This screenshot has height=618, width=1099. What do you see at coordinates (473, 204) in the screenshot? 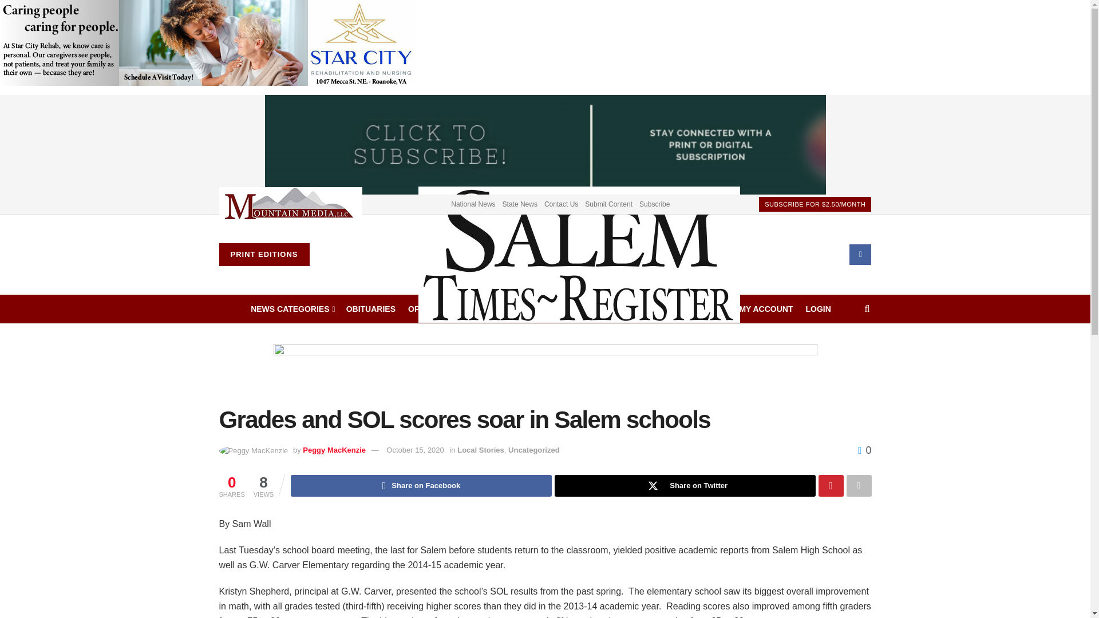
I see `National News` at bounding box center [473, 204].